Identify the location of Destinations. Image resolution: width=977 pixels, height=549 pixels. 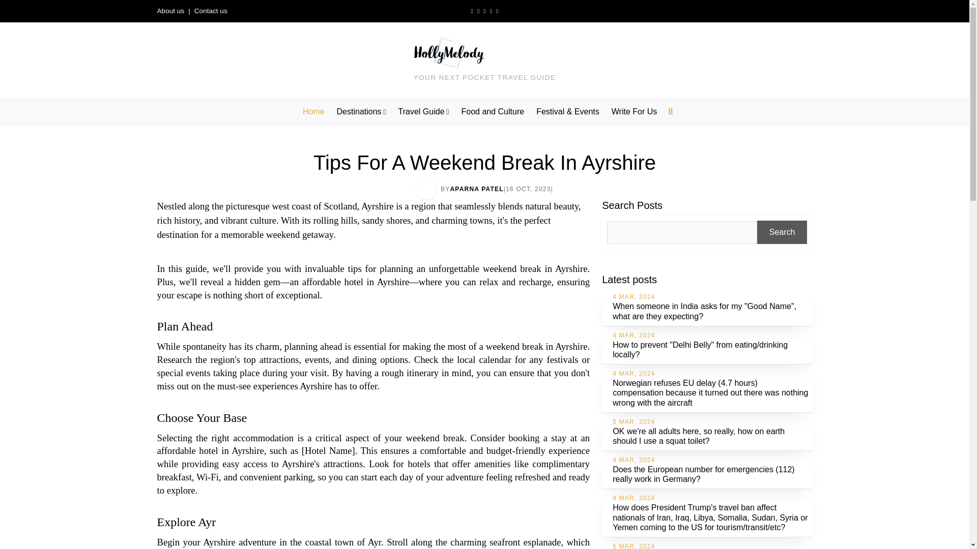
(361, 111).